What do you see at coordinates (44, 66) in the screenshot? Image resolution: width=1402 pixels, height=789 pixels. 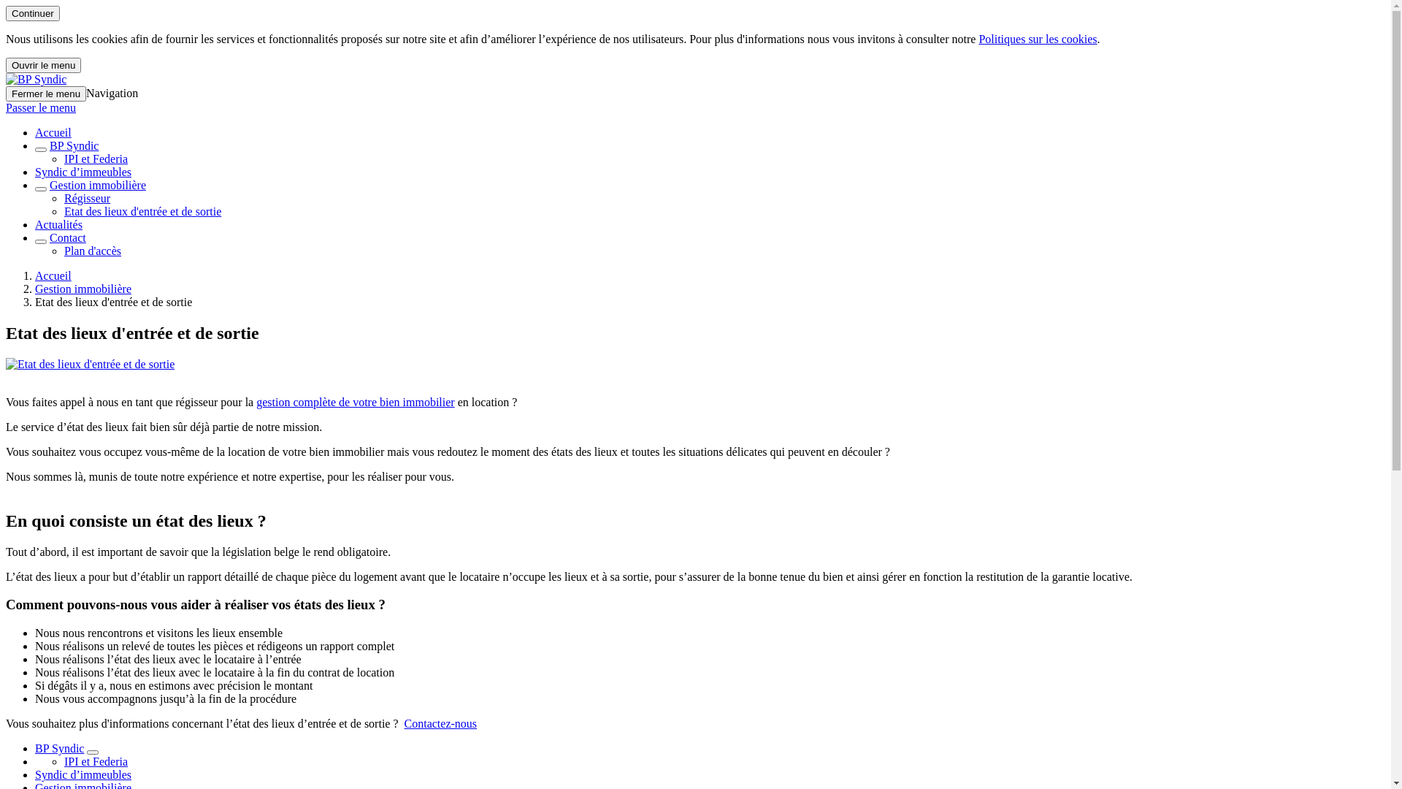 I see `Ouvrir le menu` at bounding box center [44, 66].